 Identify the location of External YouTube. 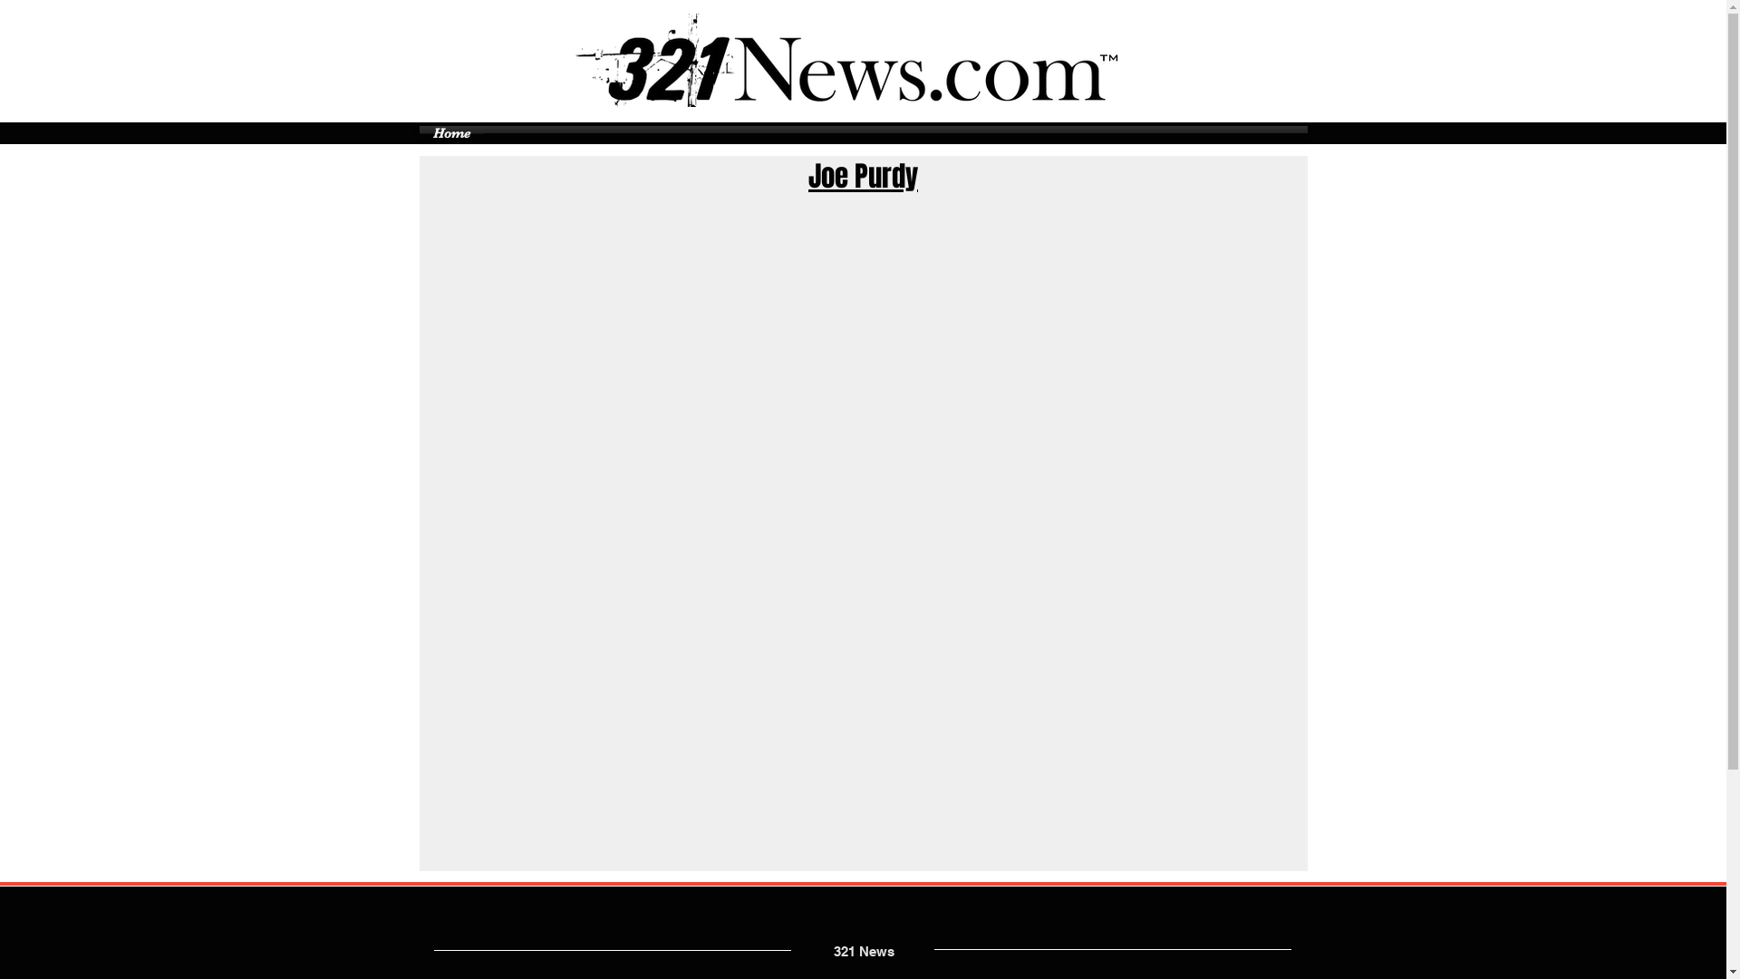
(866, 358).